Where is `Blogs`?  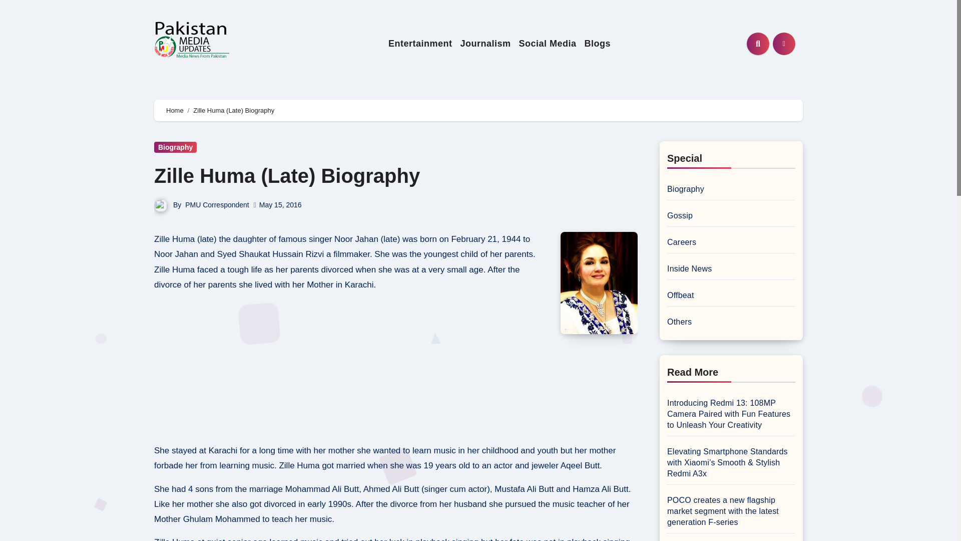 Blogs is located at coordinates (598, 44).